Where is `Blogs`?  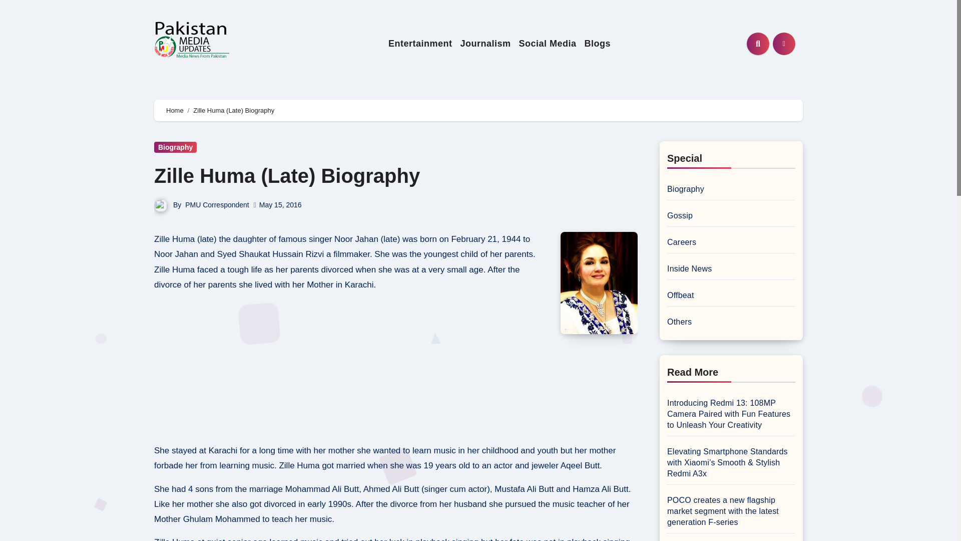 Blogs is located at coordinates (598, 44).